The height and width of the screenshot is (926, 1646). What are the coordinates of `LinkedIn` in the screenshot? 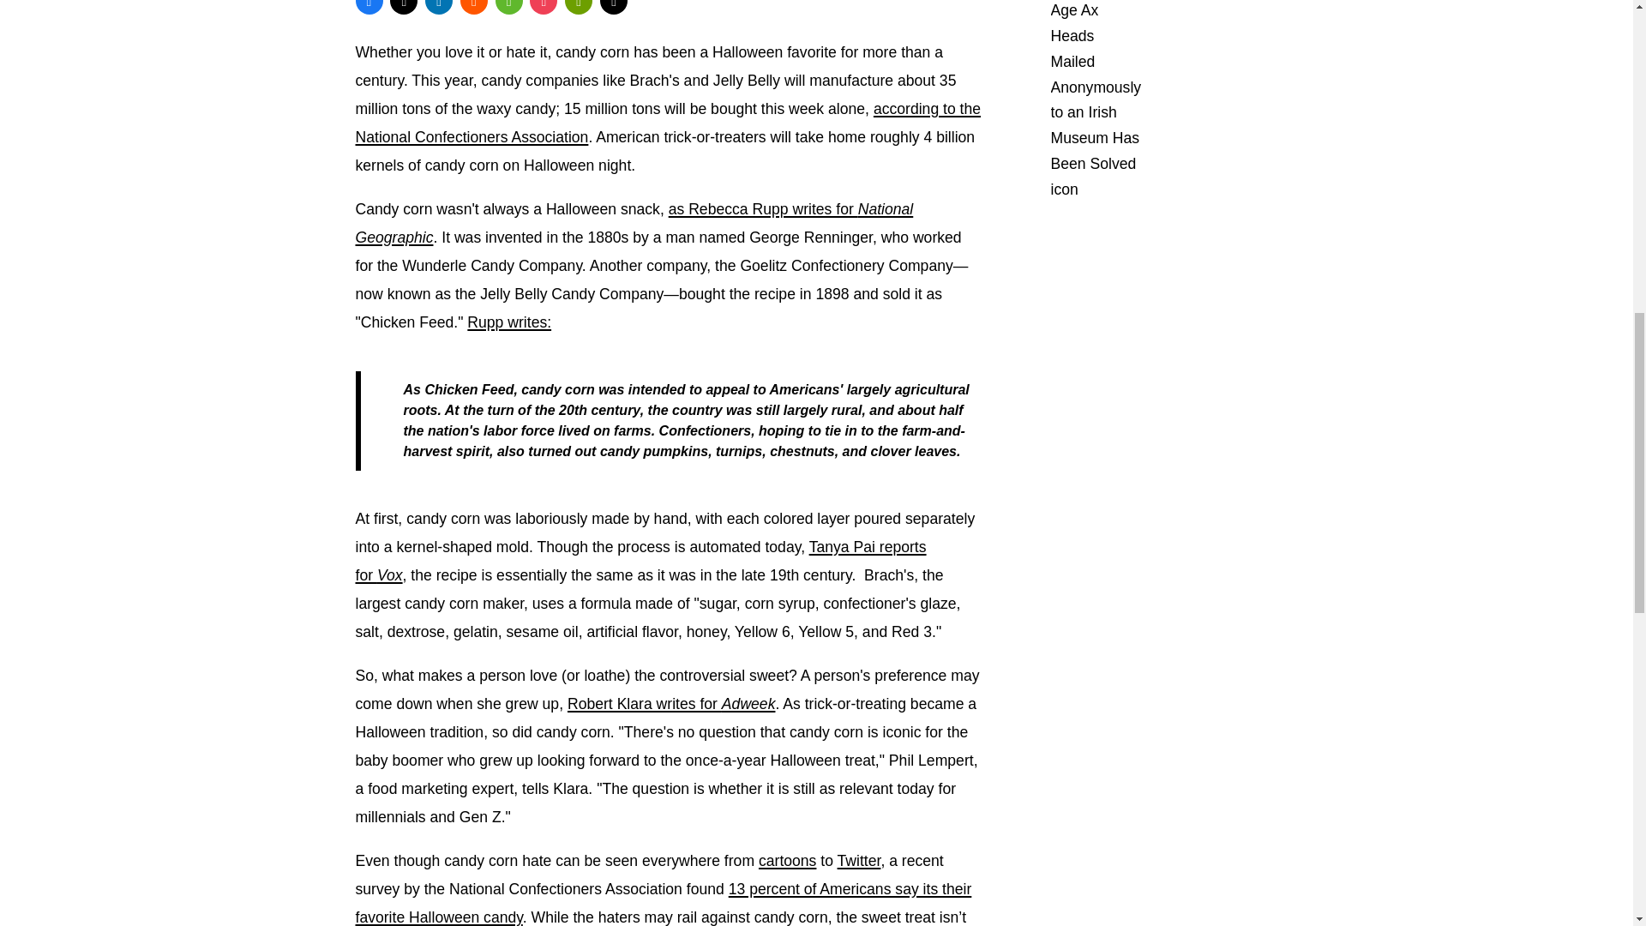 It's located at (439, 7).